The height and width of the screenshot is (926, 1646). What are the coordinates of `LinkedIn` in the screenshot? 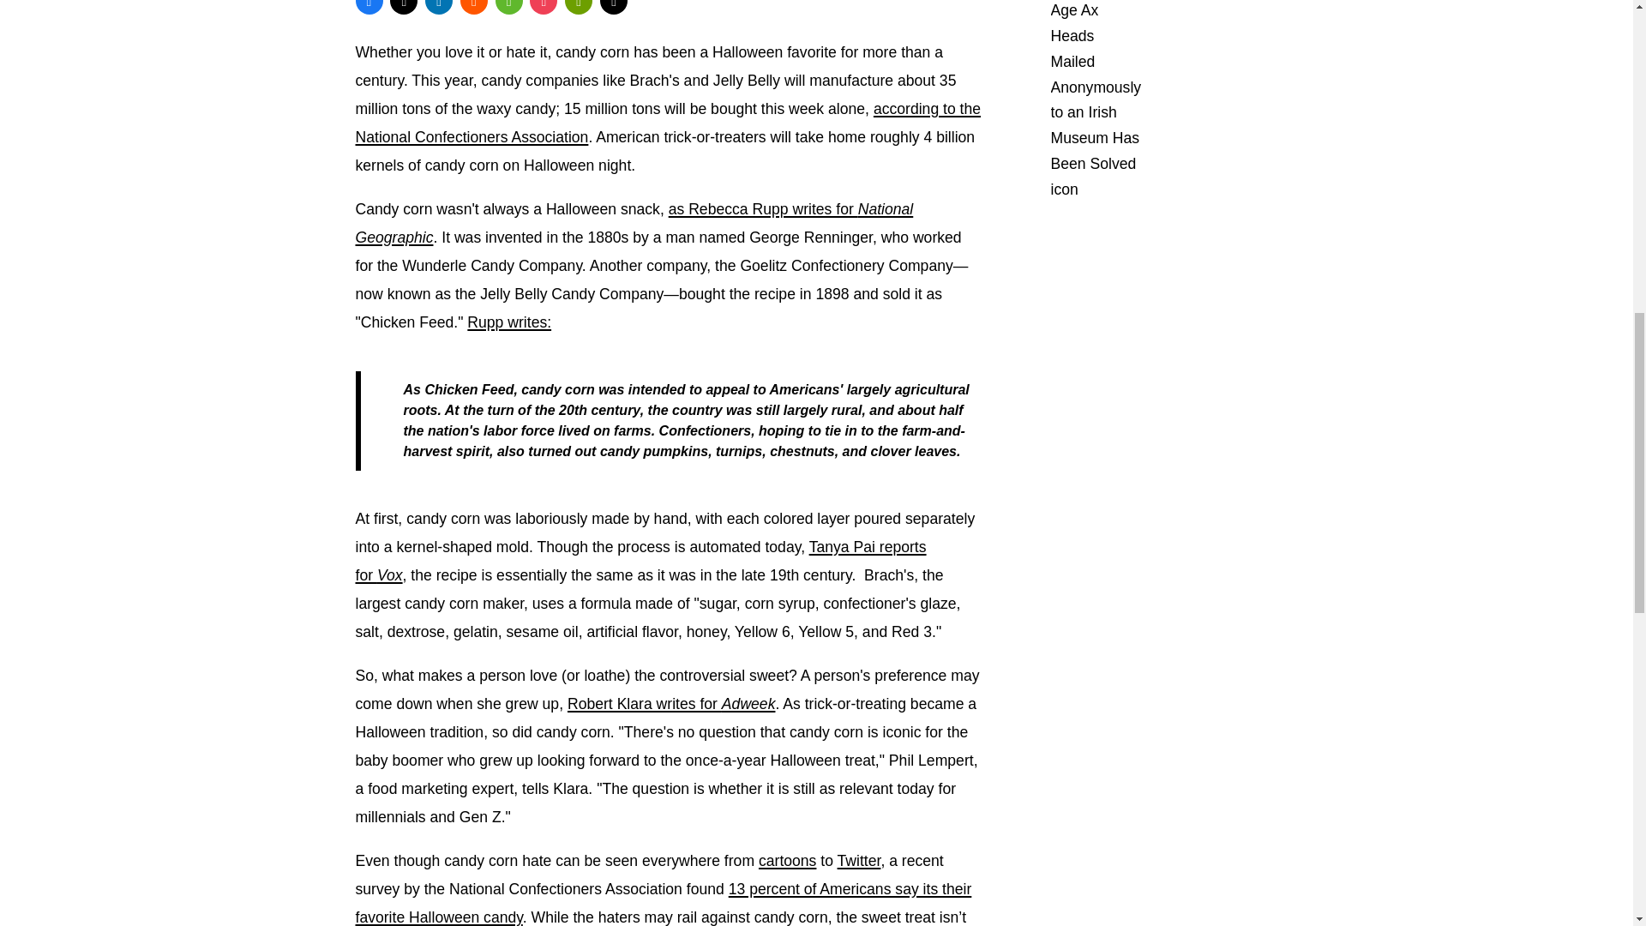 It's located at (439, 7).